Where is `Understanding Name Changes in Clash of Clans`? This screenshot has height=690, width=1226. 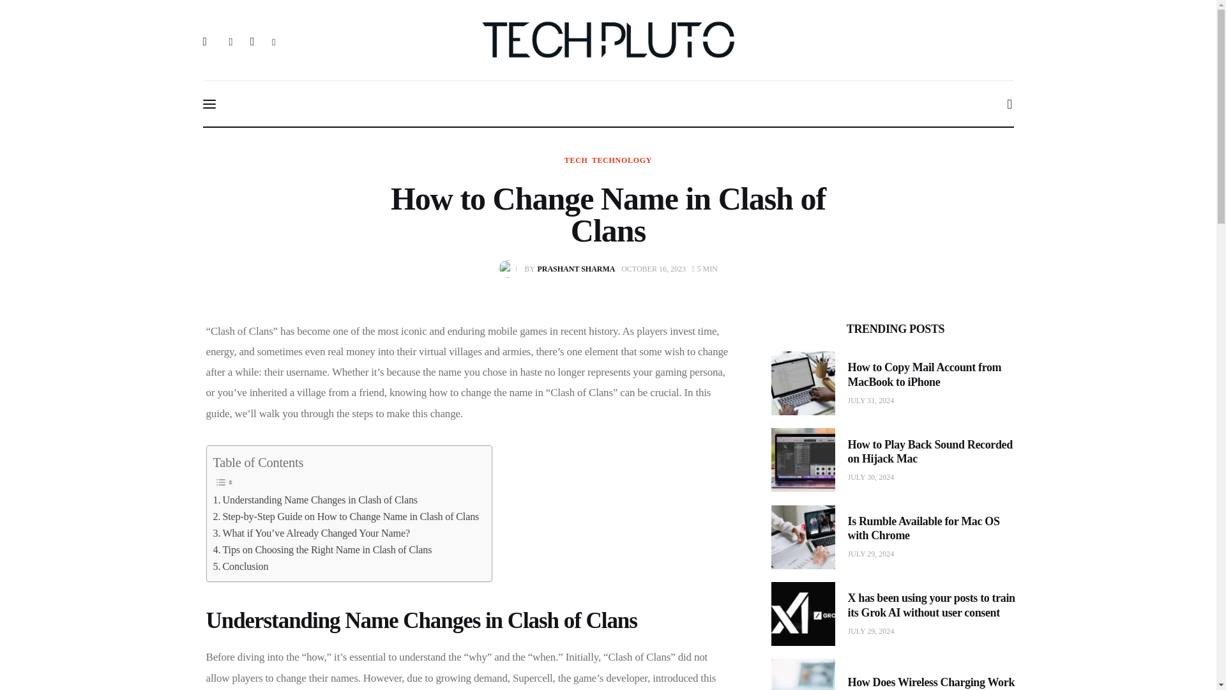
Understanding Name Changes in Clash of Clans is located at coordinates (315, 500).